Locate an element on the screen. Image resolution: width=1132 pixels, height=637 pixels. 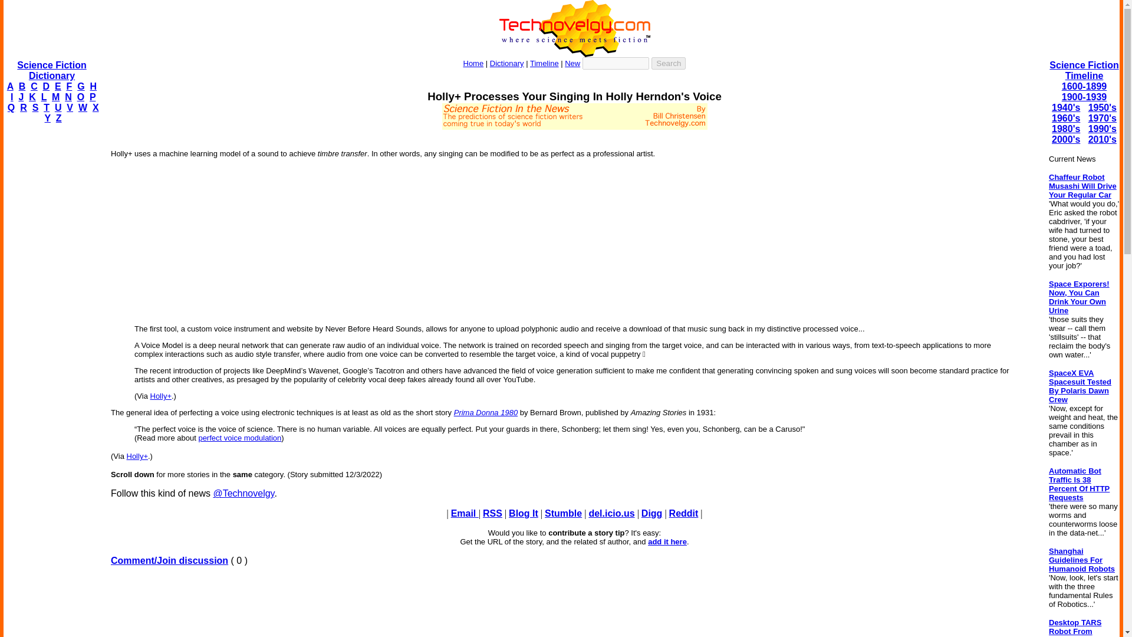
Dictionary is located at coordinates (507, 63).